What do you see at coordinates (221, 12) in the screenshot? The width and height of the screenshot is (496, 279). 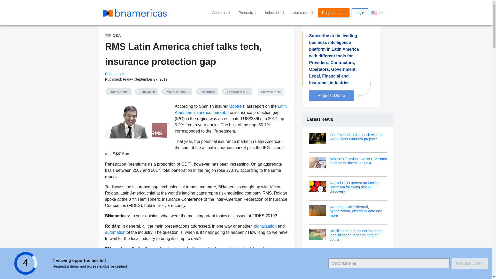 I see `About us` at bounding box center [221, 12].